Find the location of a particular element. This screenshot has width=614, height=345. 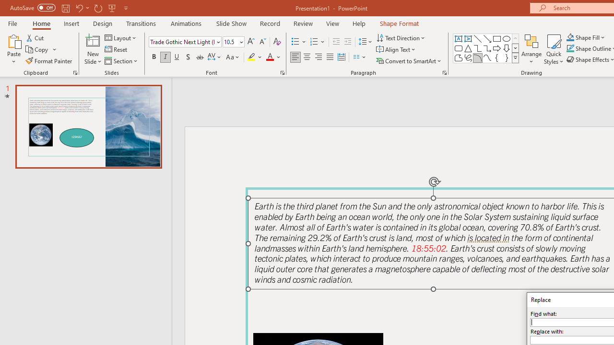

Increase Font Size is located at coordinates (250, 42).